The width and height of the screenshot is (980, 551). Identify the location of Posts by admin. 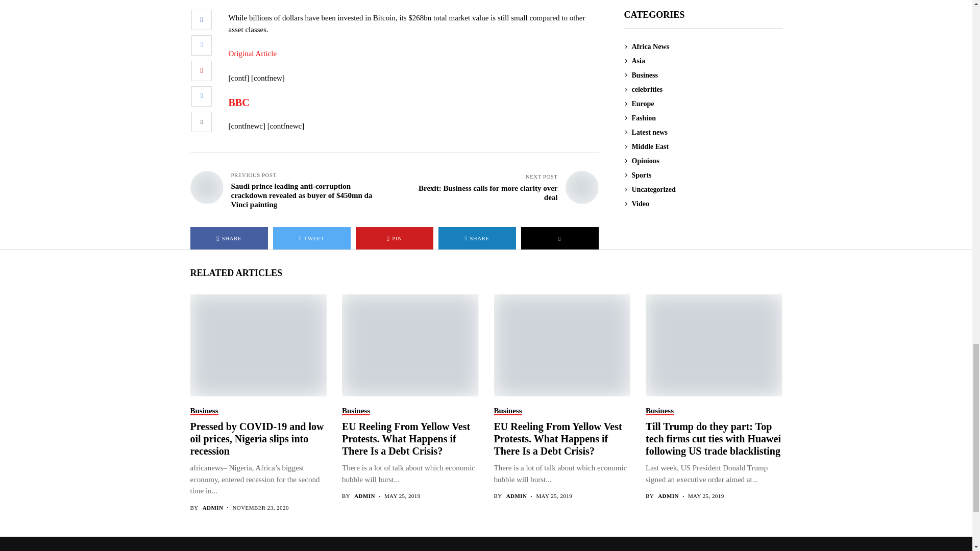
(517, 496).